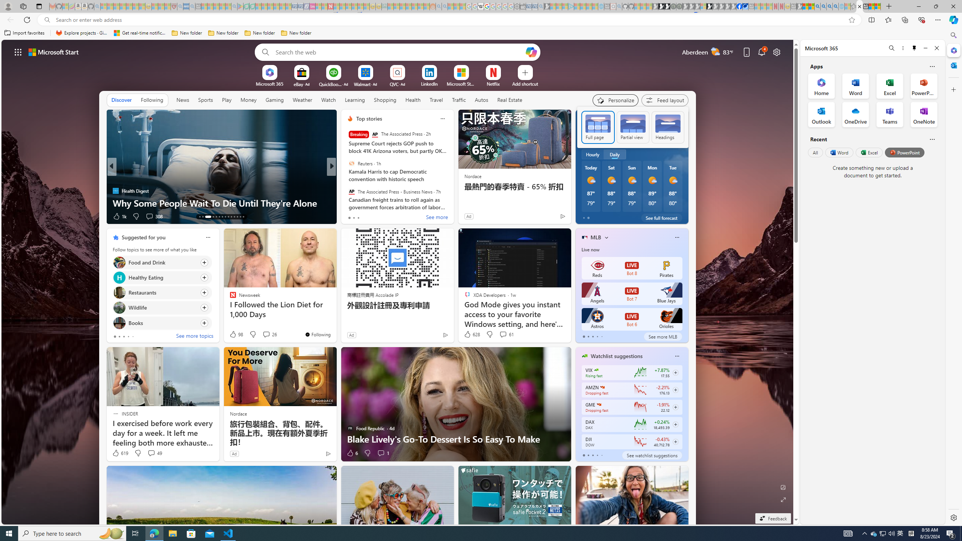 Image resolution: width=962 pixels, height=541 pixels. Describe the element at coordinates (481, 100) in the screenshot. I see `Autos` at that location.